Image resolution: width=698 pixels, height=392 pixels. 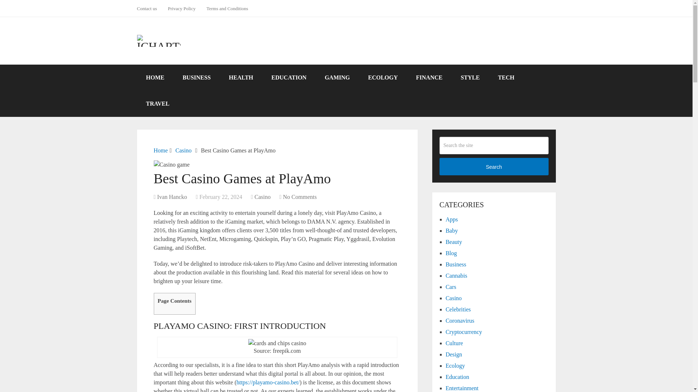 I want to click on Home, so click(x=160, y=150).